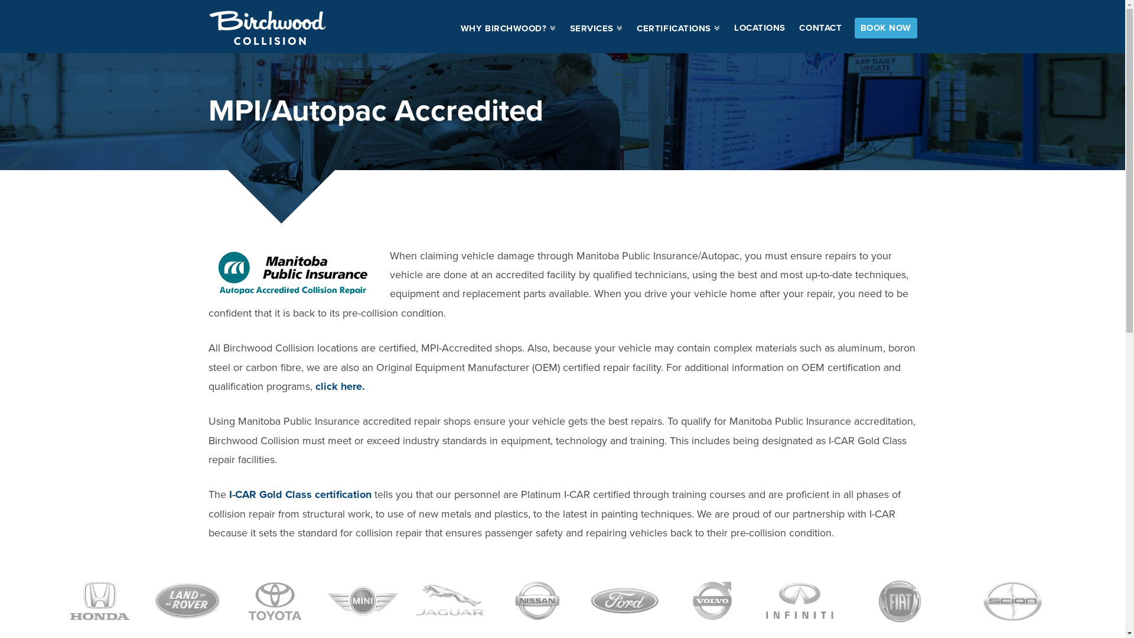 The width and height of the screenshot is (1134, 638). I want to click on Toyota, so click(275, 601).